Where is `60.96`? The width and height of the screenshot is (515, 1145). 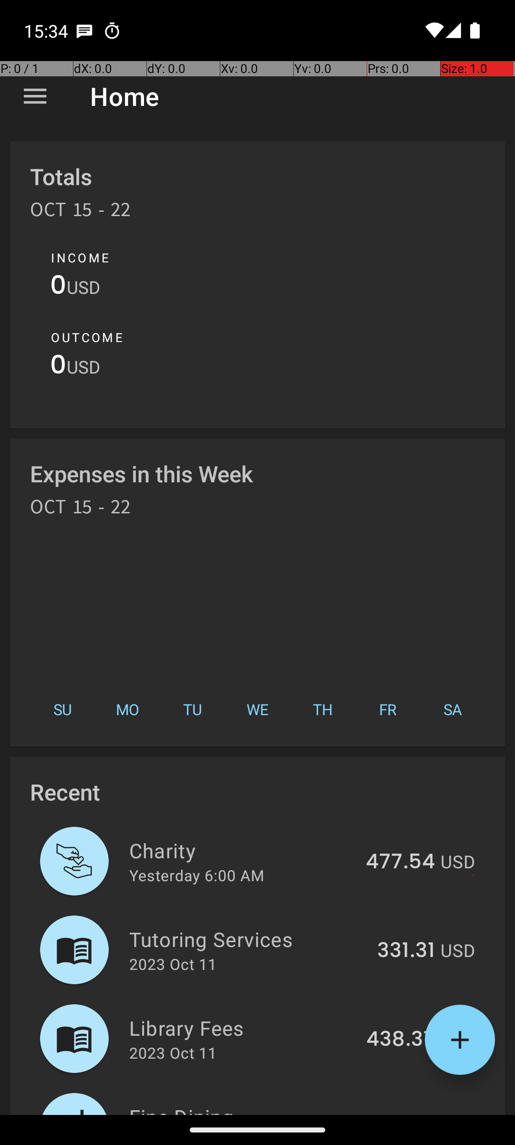 60.96 is located at coordinates (405, 1114).